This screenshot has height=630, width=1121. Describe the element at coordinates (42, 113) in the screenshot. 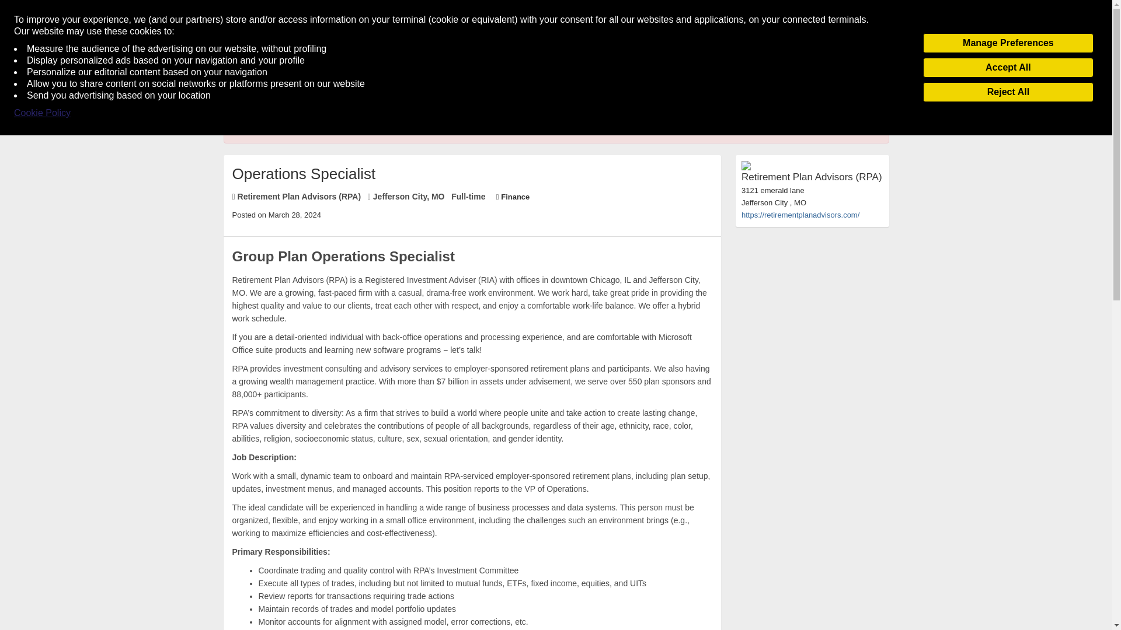

I see `Cookie Policy` at that location.